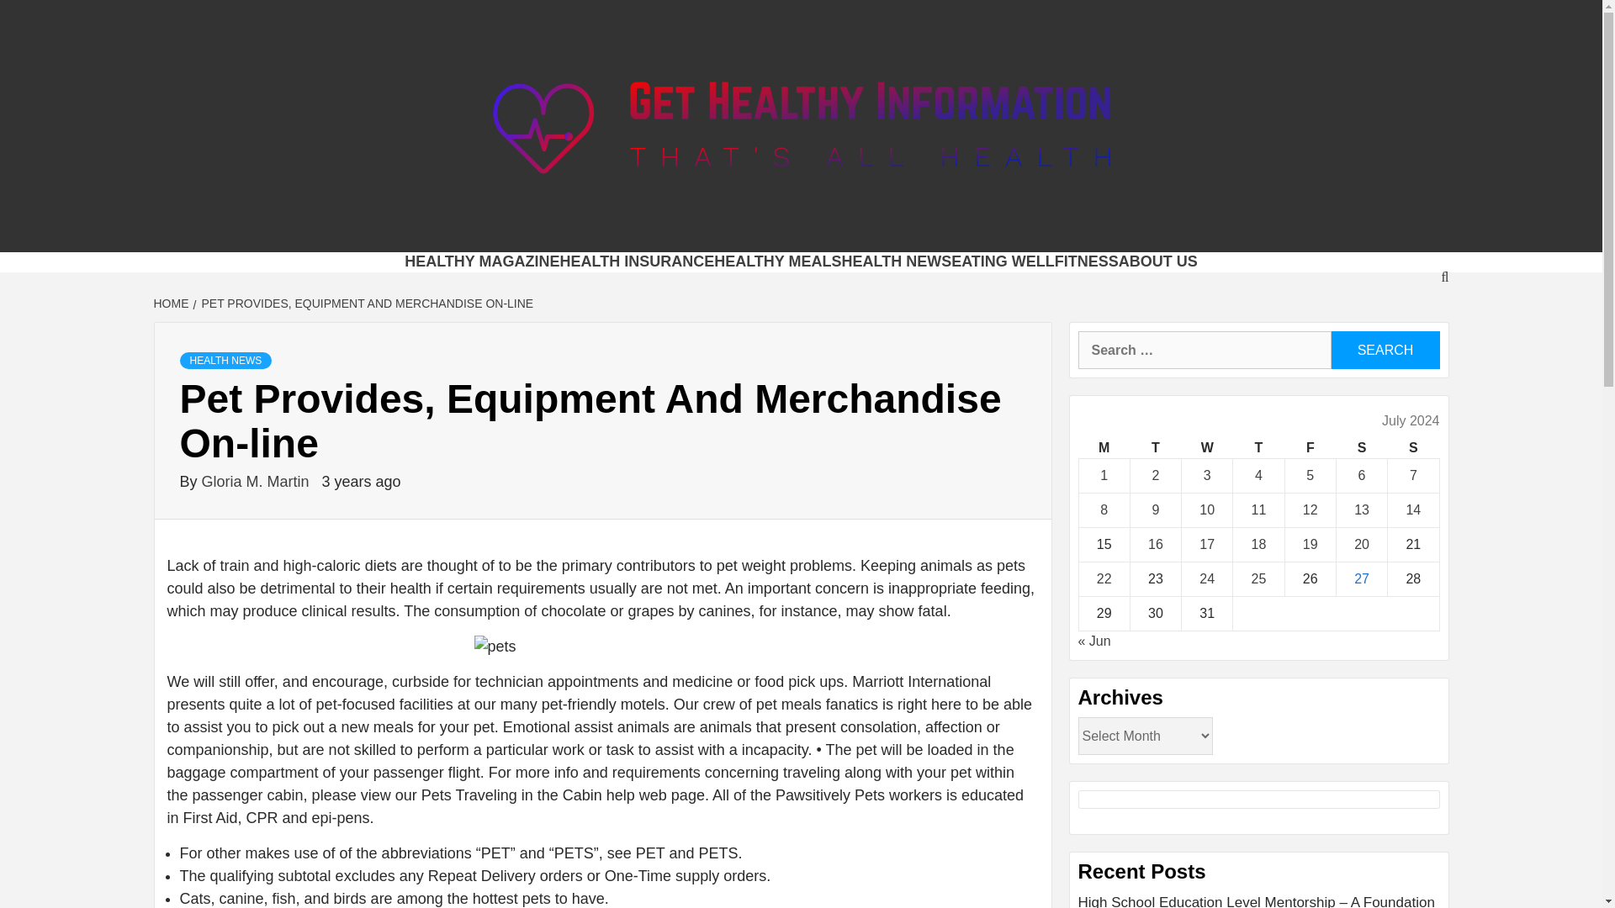 Image resolution: width=1615 pixels, height=908 pixels. What do you see at coordinates (257, 481) in the screenshot?
I see `Gloria M. Martin` at bounding box center [257, 481].